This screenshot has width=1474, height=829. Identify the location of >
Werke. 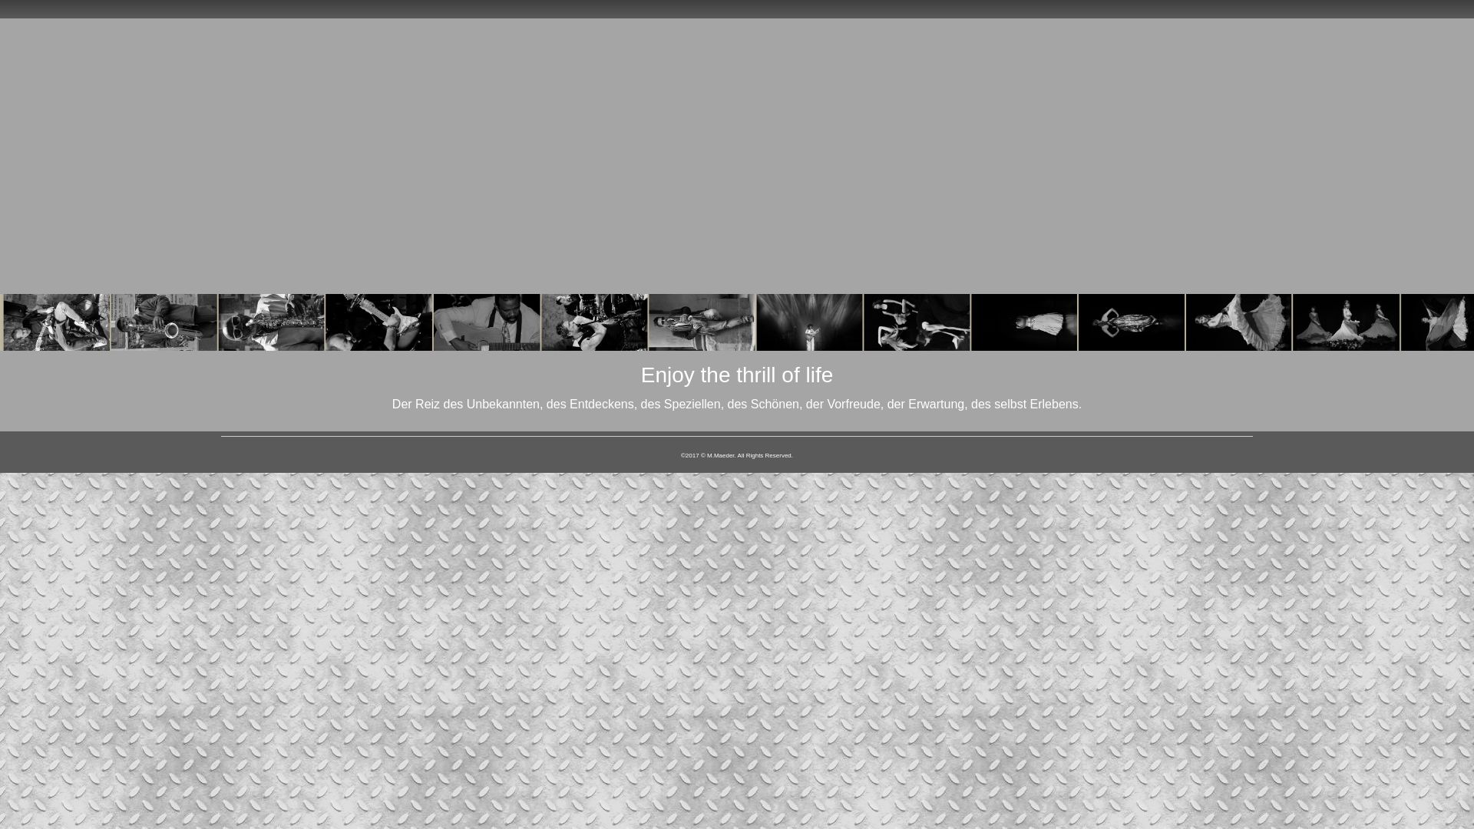
(68, 203).